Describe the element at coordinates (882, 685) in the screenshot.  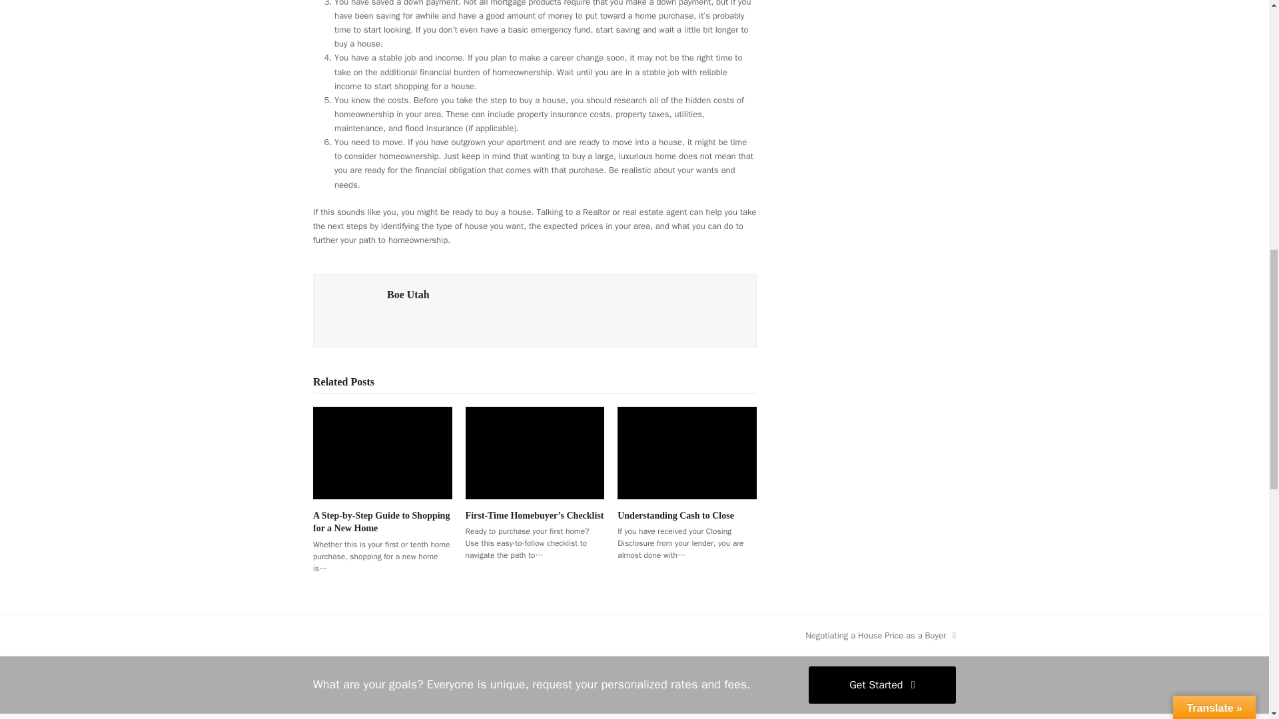
I see `Get Started` at that location.